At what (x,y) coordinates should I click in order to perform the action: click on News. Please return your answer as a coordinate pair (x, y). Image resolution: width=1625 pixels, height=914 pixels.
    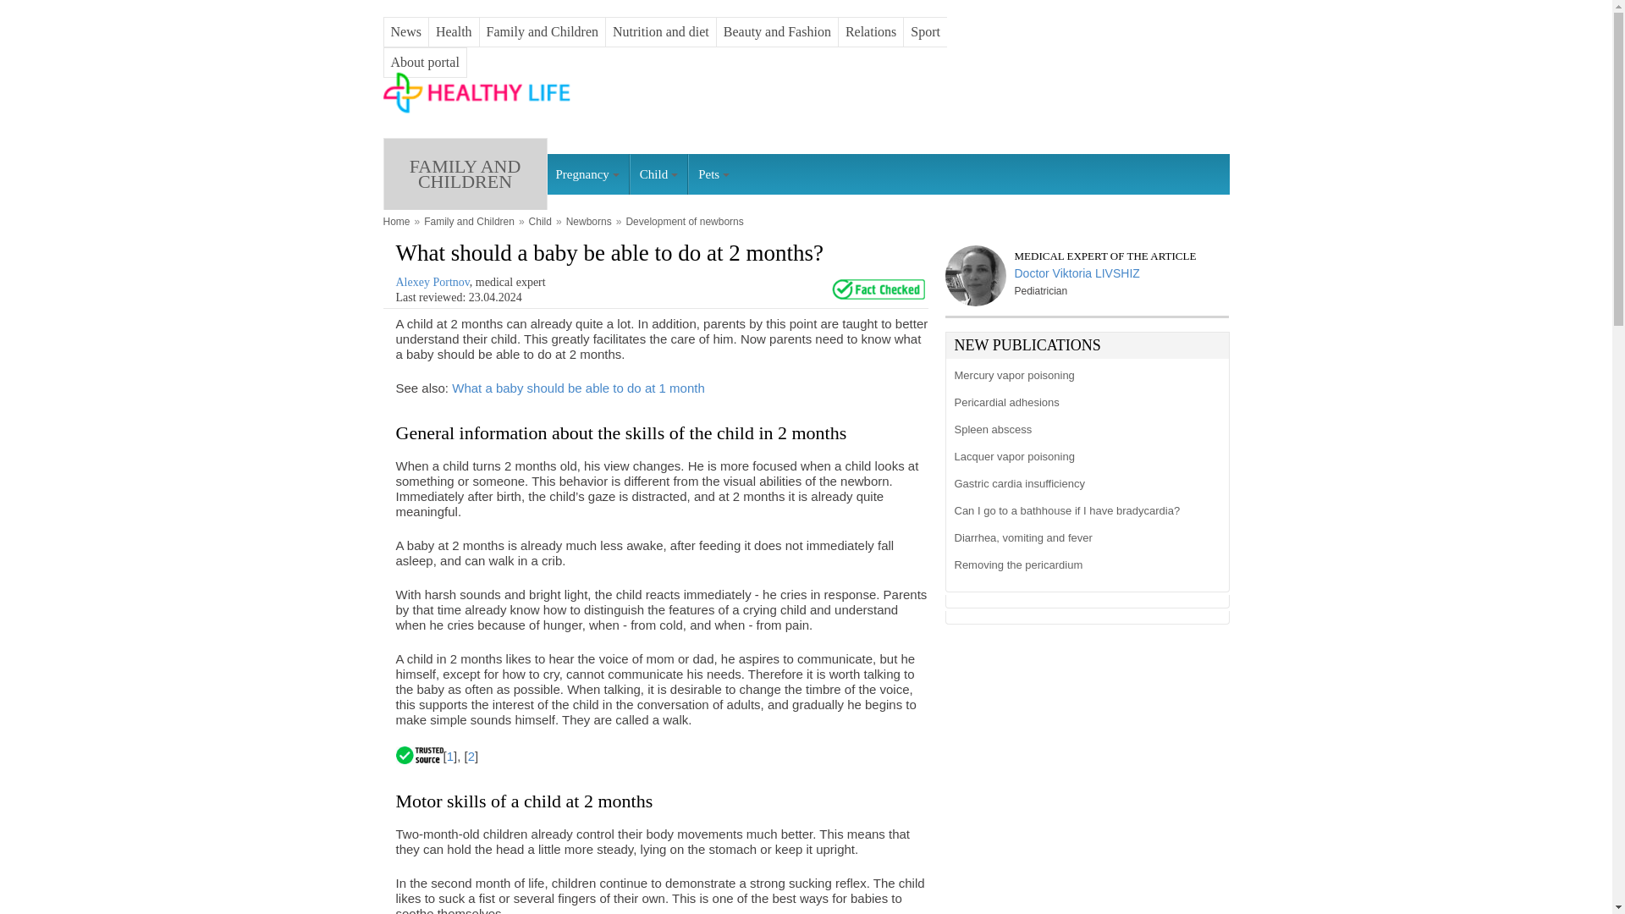
    Looking at the image, I should click on (406, 32).